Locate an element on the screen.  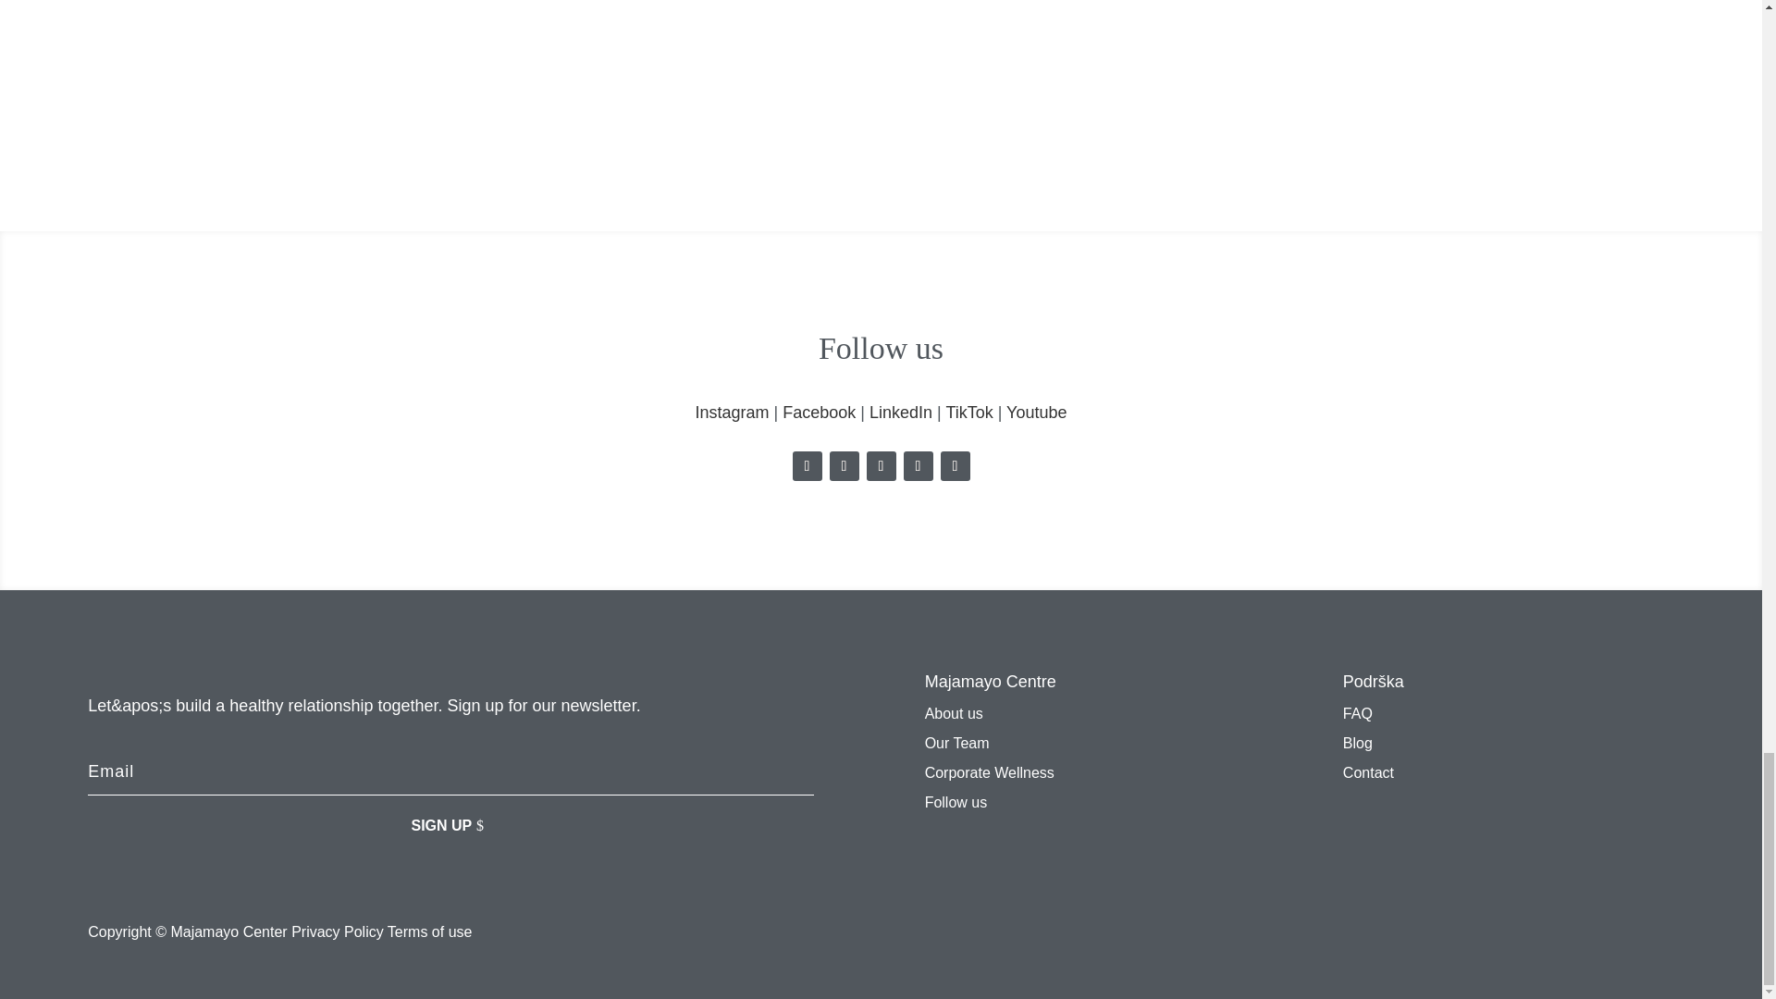
LinkedIn is located at coordinates (901, 413).